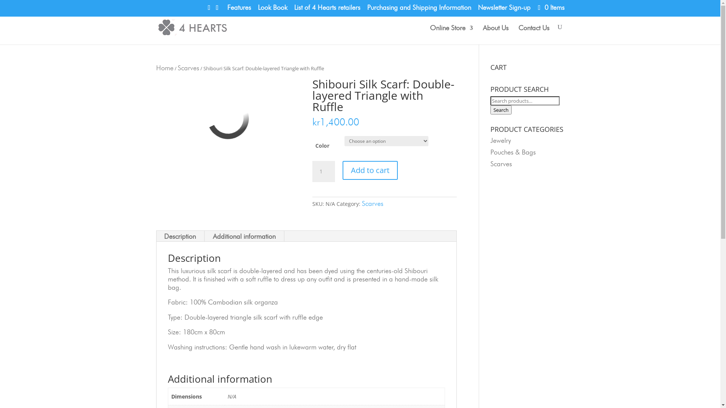 The image size is (726, 408). I want to click on Newsletter Sign-up, so click(504, 10).